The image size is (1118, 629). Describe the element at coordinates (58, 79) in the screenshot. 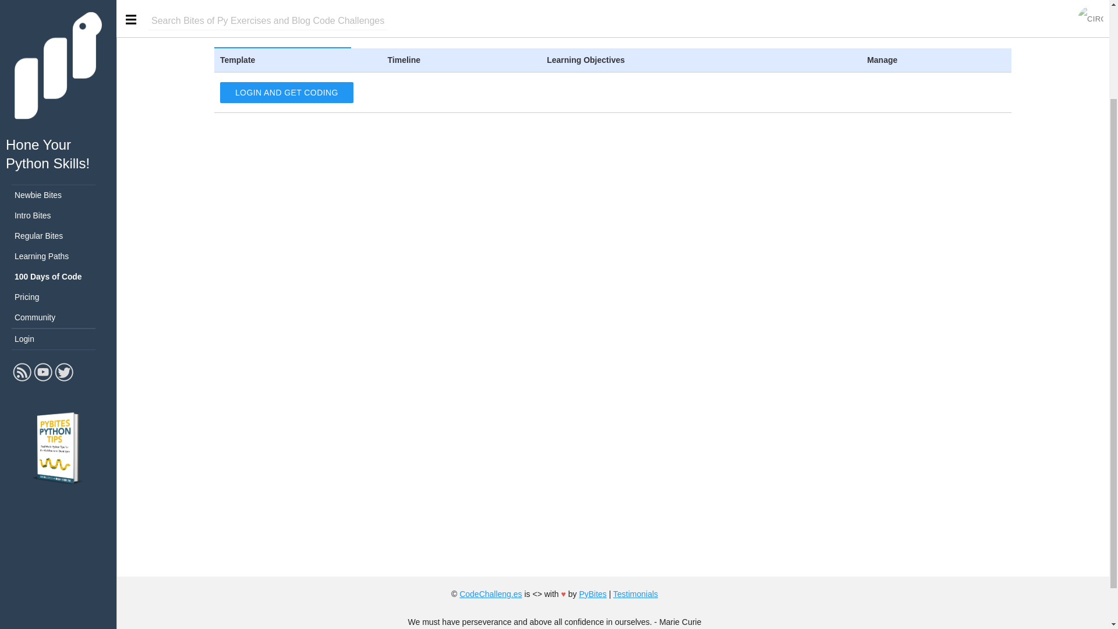

I see `Newbie Bites` at that location.